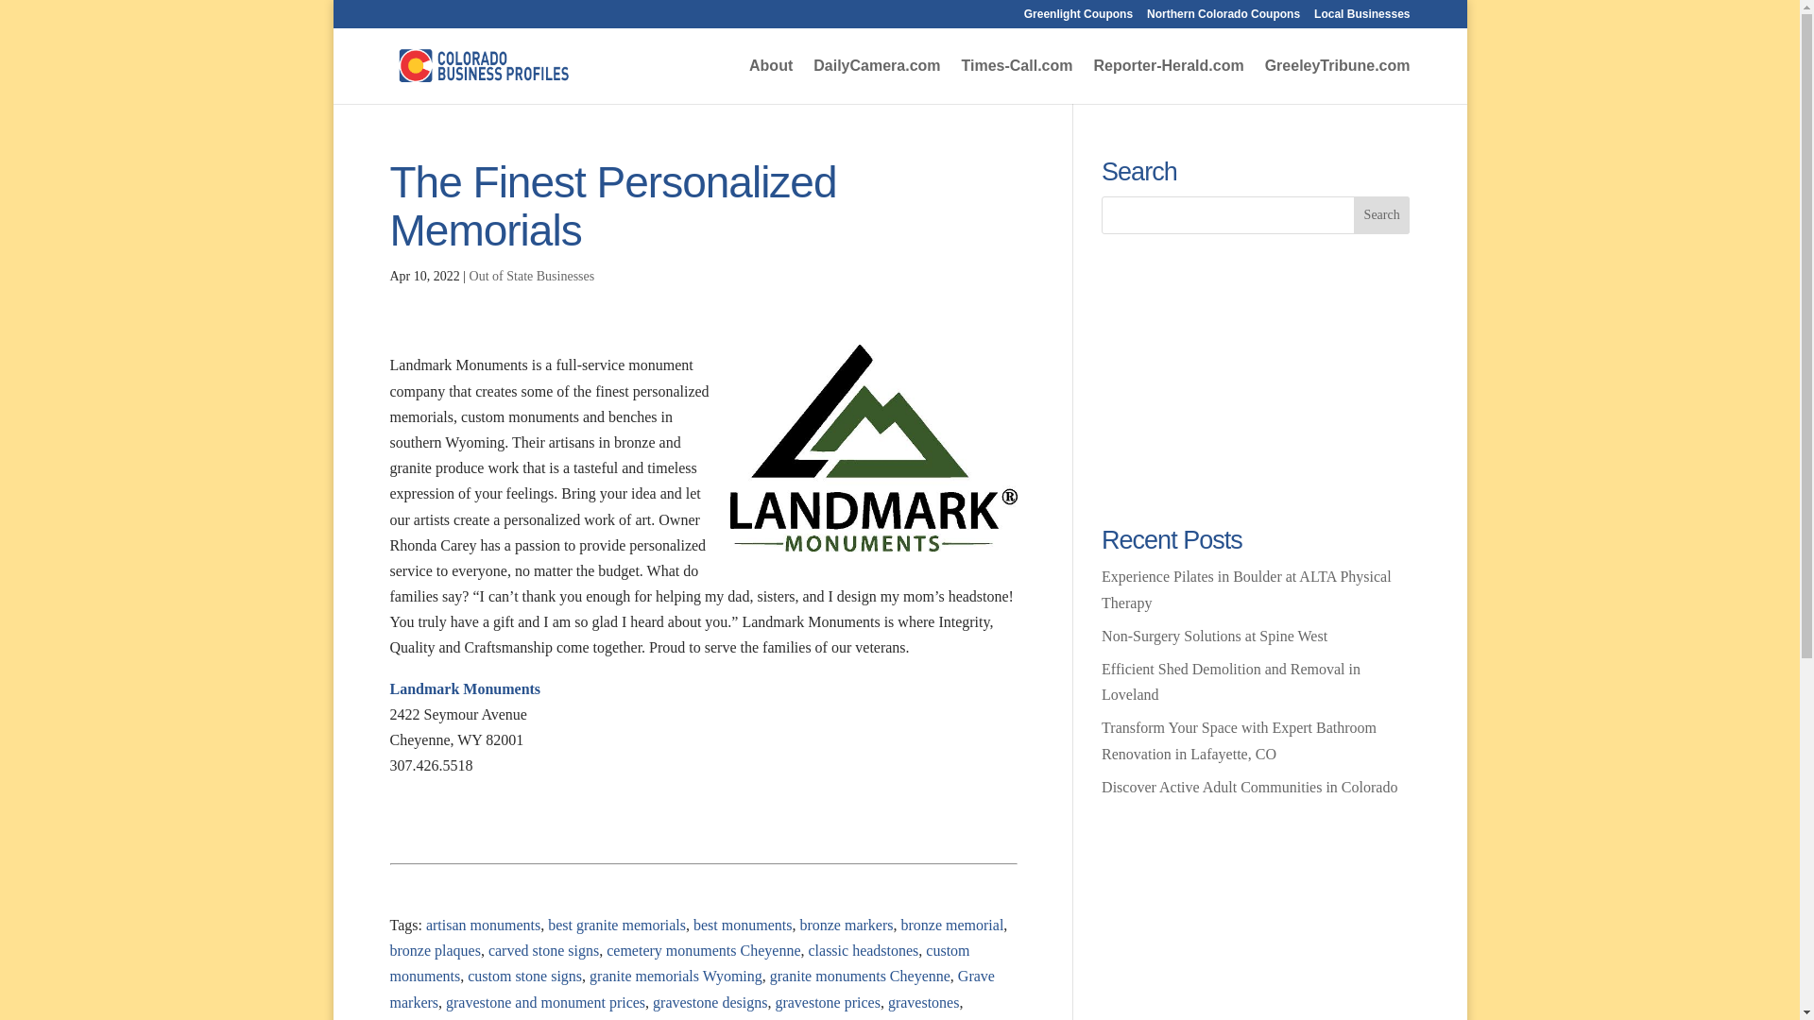 The image size is (1814, 1020). What do you see at coordinates (1381, 215) in the screenshot?
I see `Search` at bounding box center [1381, 215].